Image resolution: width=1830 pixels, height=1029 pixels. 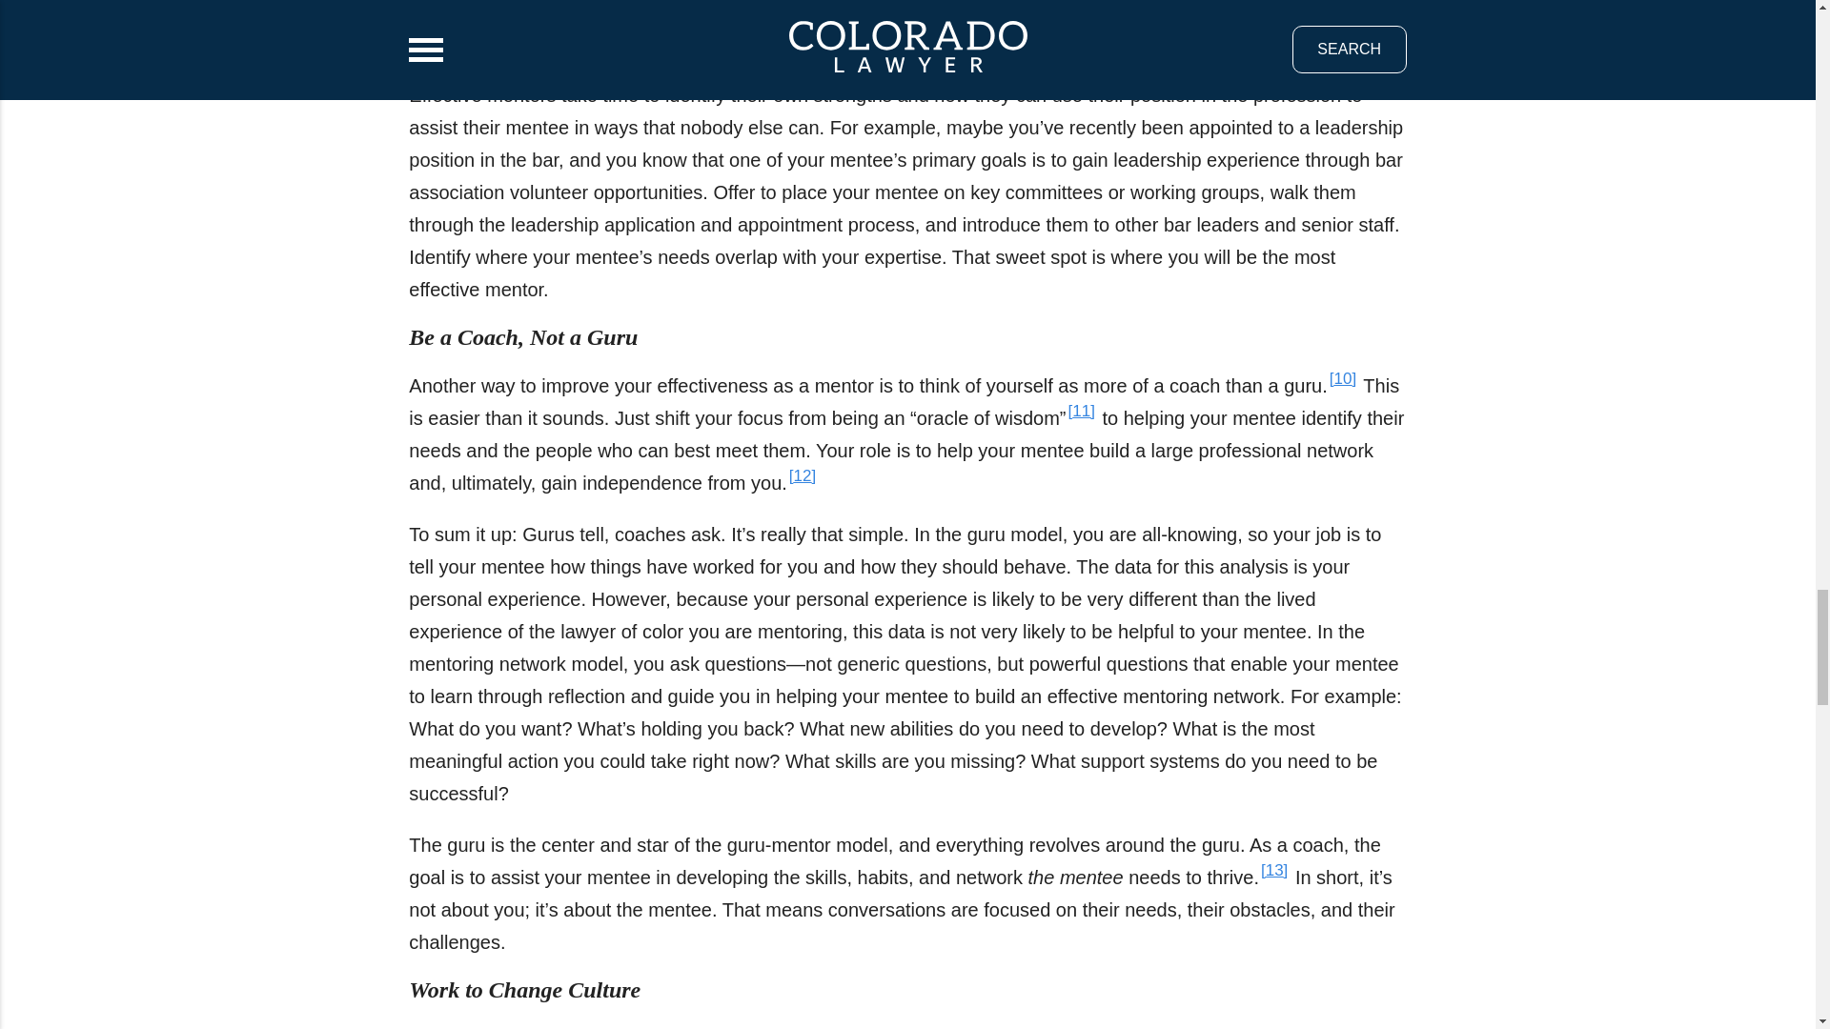 I want to click on 12, so click(x=803, y=475).